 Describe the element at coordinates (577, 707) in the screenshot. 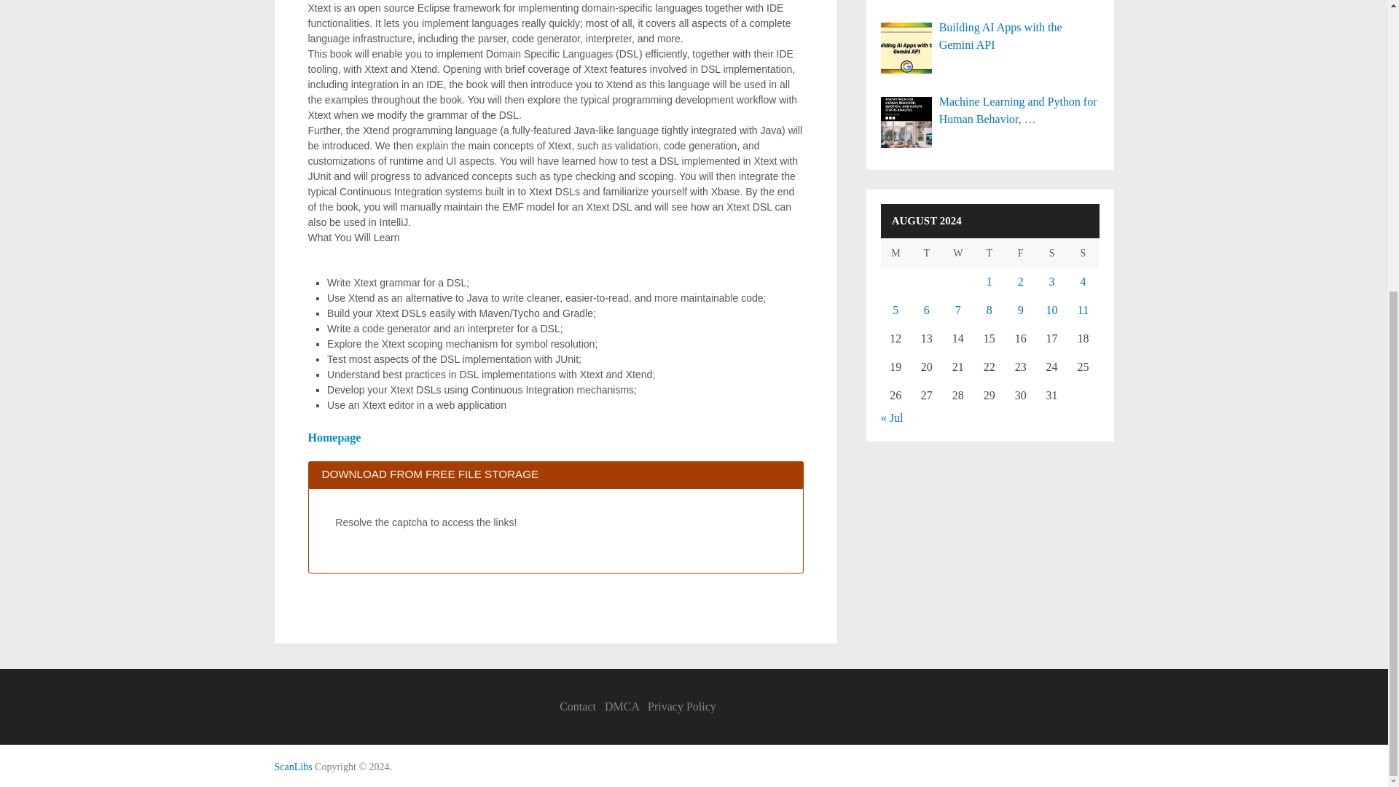

I see `Contact` at that location.